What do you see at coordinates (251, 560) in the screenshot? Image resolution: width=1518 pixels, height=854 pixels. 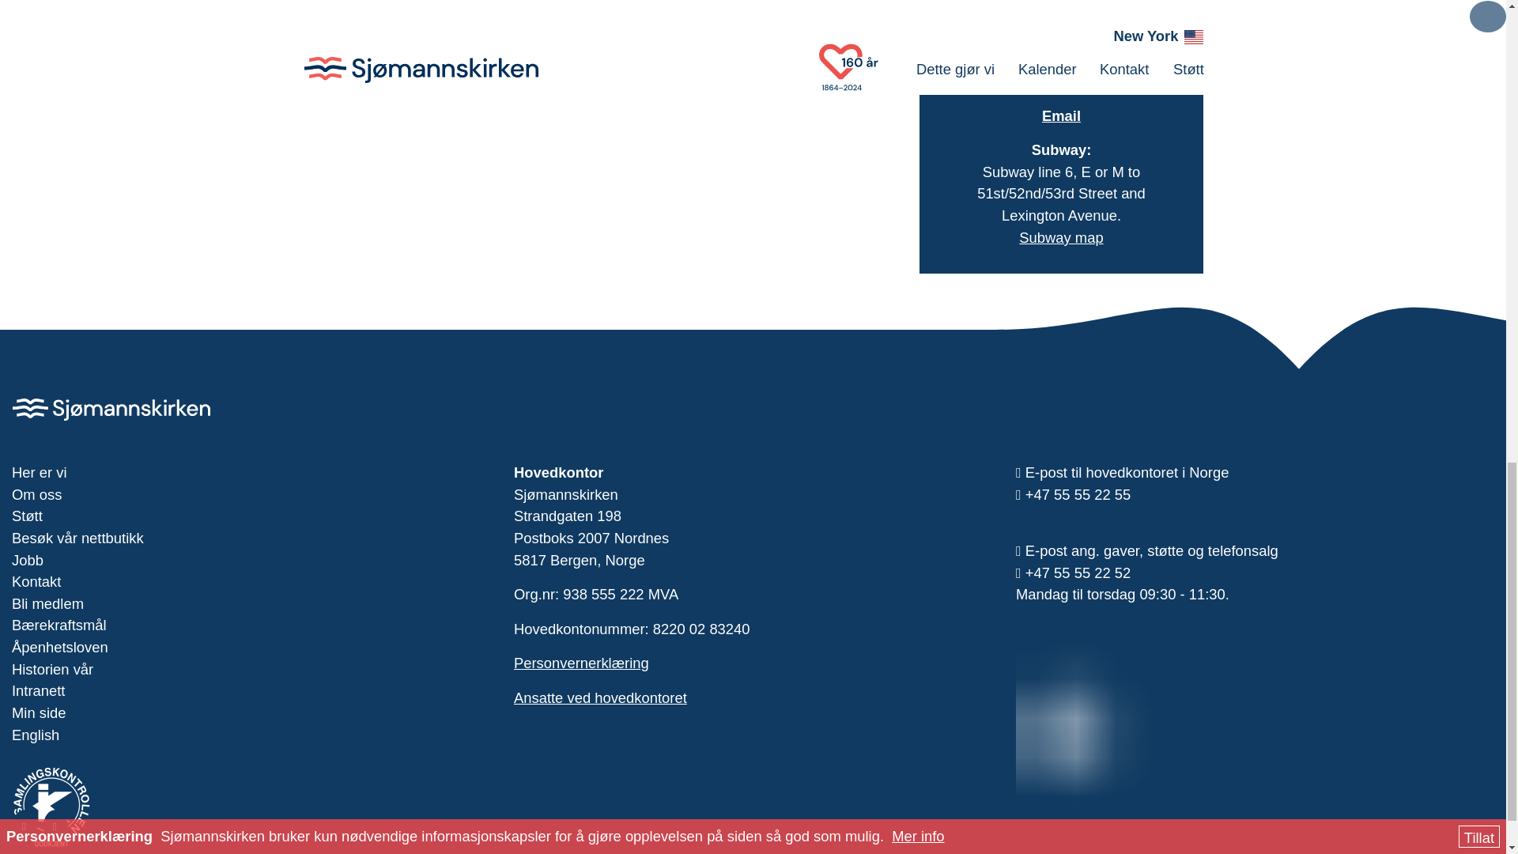 I see `Jobb` at bounding box center [251, 560].